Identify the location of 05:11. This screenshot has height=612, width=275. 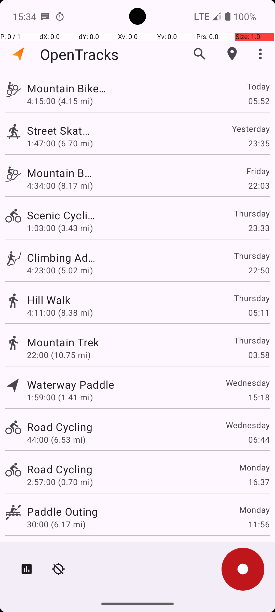
(259, 313).